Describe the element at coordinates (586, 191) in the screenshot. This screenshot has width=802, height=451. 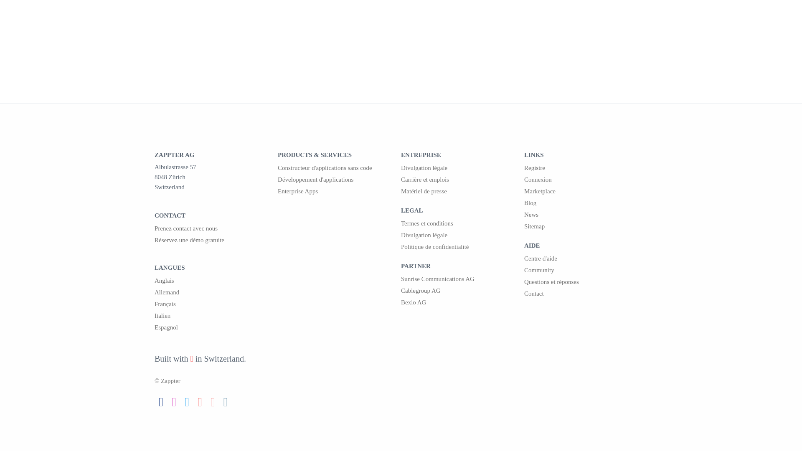
I see `Marketplace` at that location.